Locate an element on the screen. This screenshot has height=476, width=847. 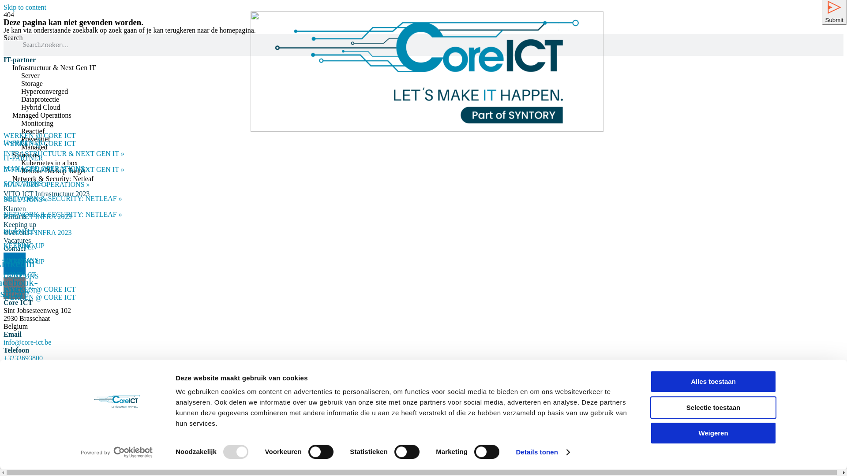
OVER ONS is located at coordinates (21, 260).